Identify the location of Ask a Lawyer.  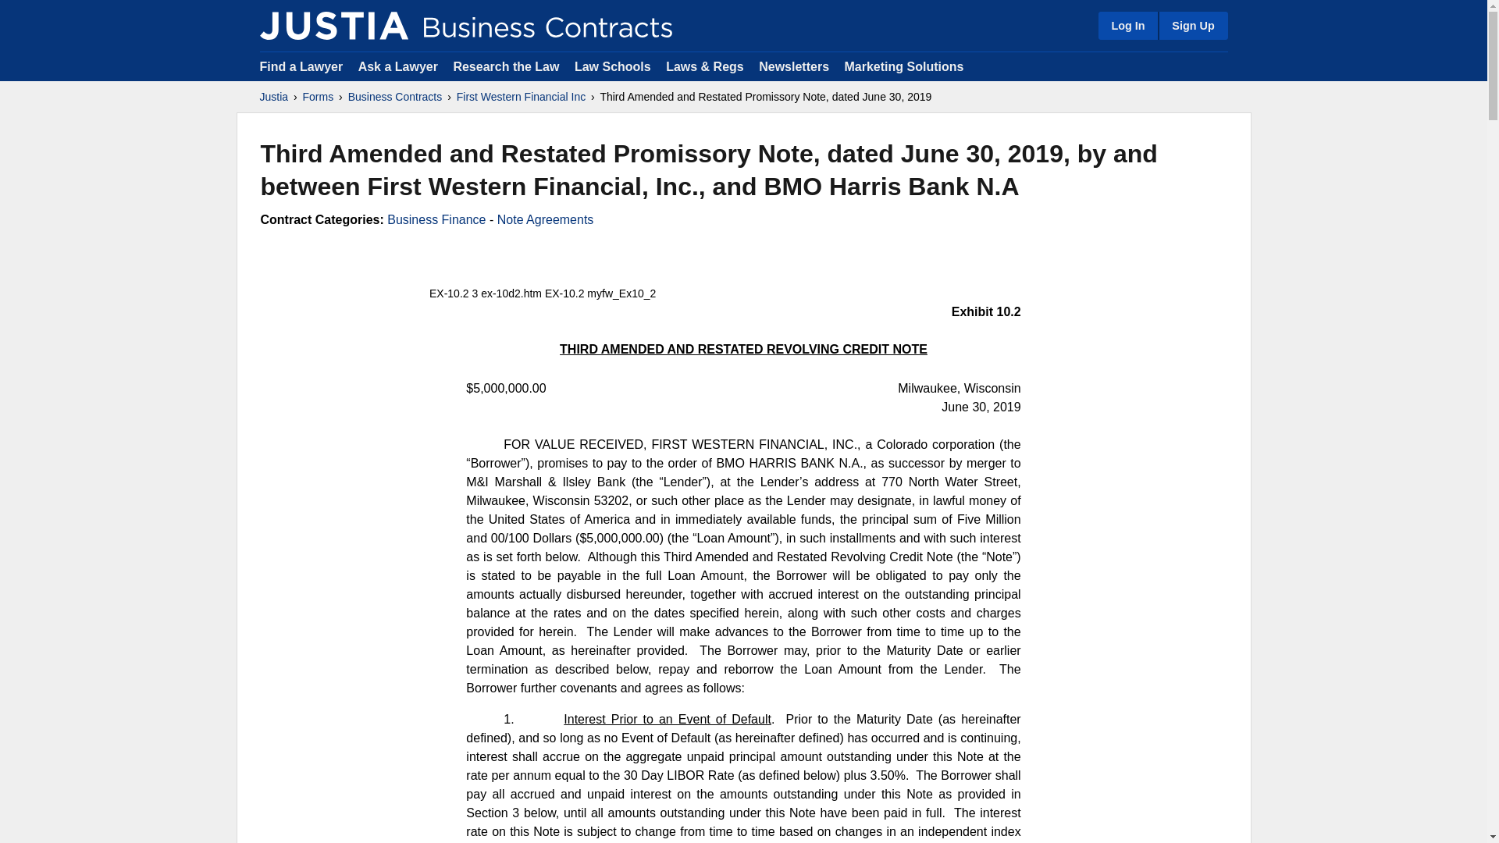
(400, 66).